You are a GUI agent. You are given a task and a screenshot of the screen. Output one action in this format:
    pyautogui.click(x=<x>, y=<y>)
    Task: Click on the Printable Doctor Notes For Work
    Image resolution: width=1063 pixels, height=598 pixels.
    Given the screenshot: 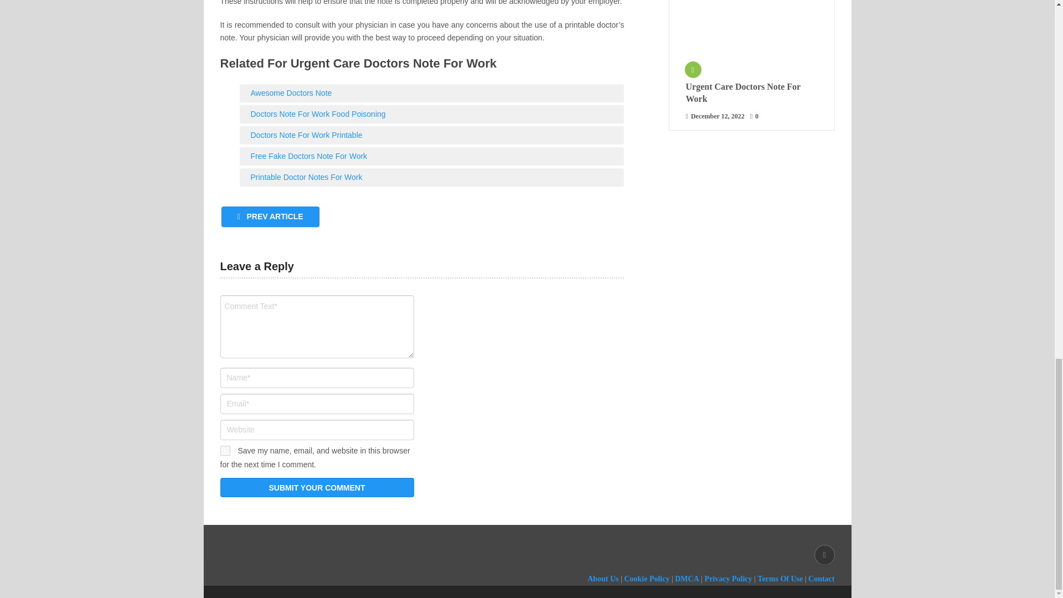 What is the action you would take?
    pyautogui.click(x=431, y=177)
    